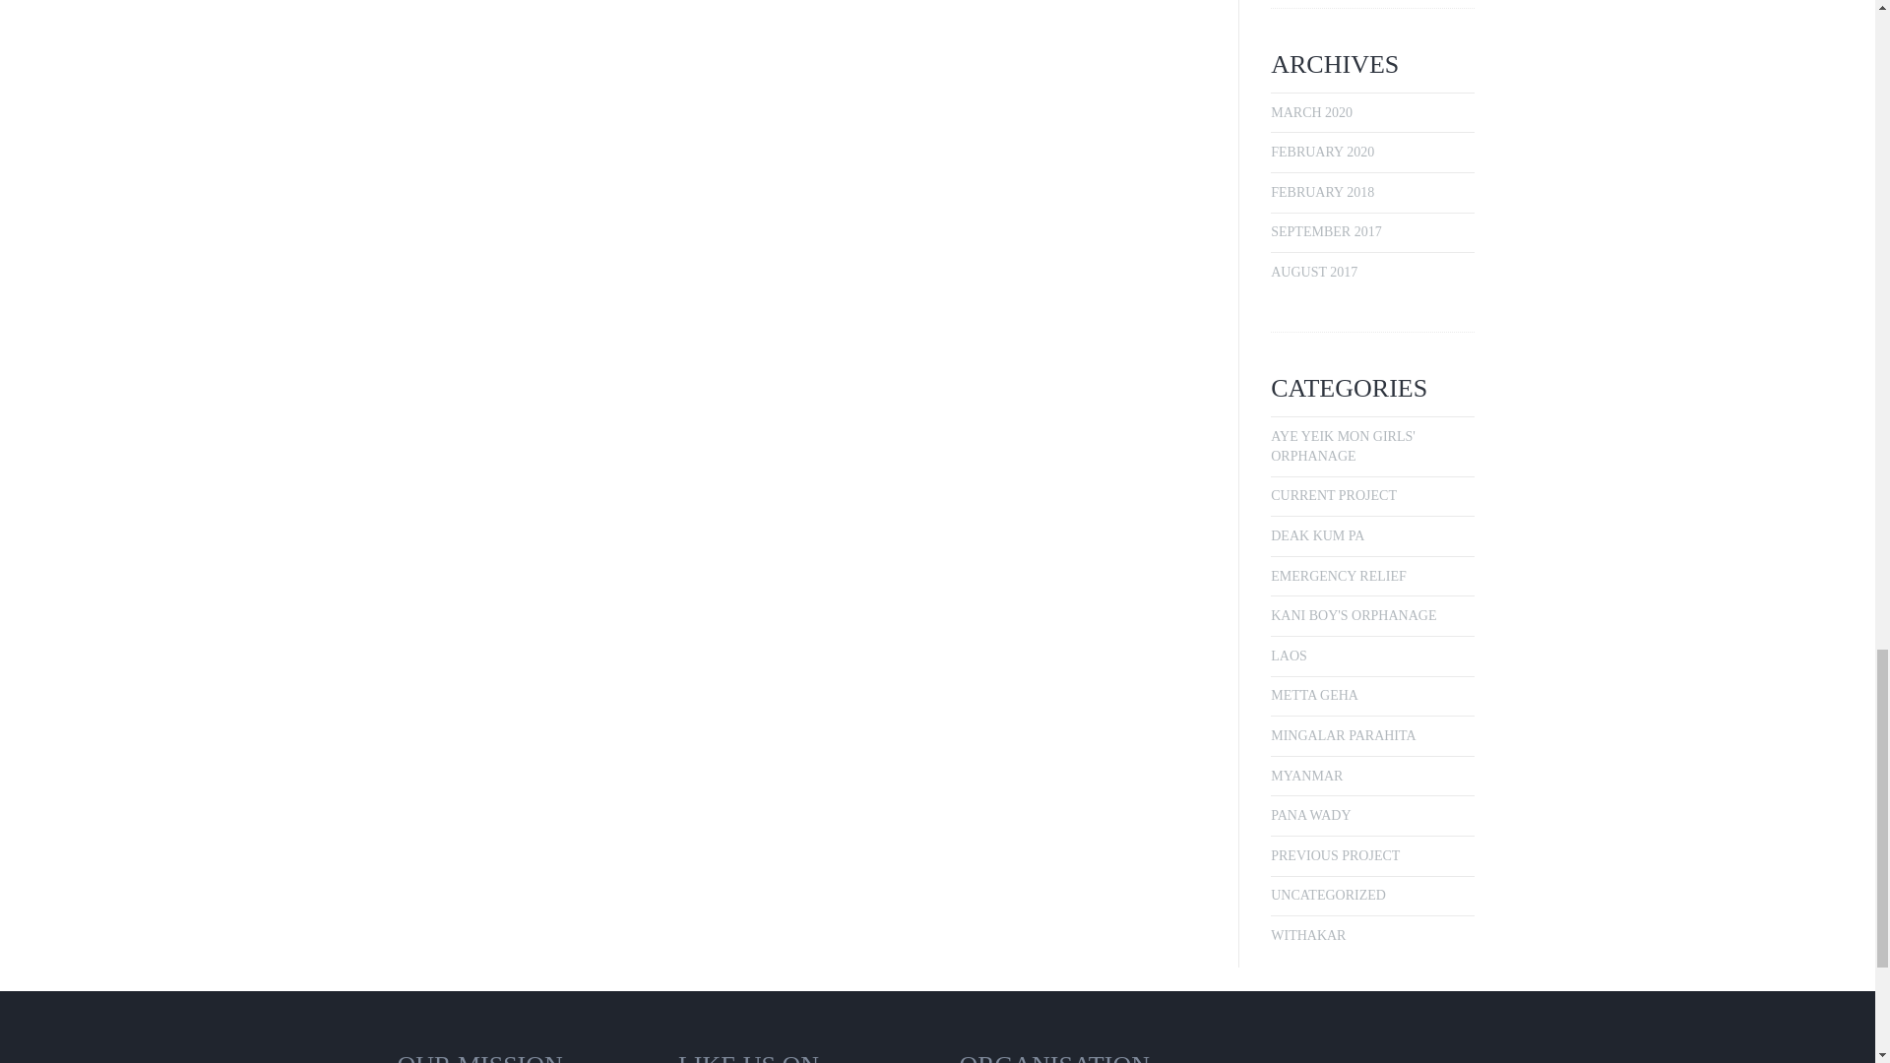 The width and height of the screenshot is (1890, 1063). I want to click on SEPTEMBER 2017, so click(1325, 231).